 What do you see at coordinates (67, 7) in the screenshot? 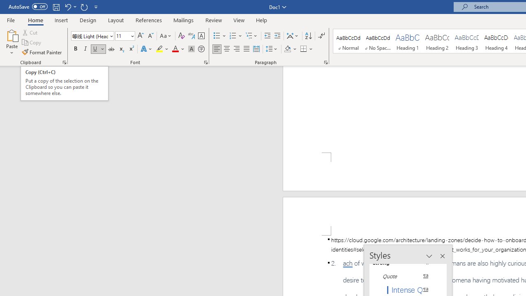
I see `Undo Style` at bounding box center [67, 7].